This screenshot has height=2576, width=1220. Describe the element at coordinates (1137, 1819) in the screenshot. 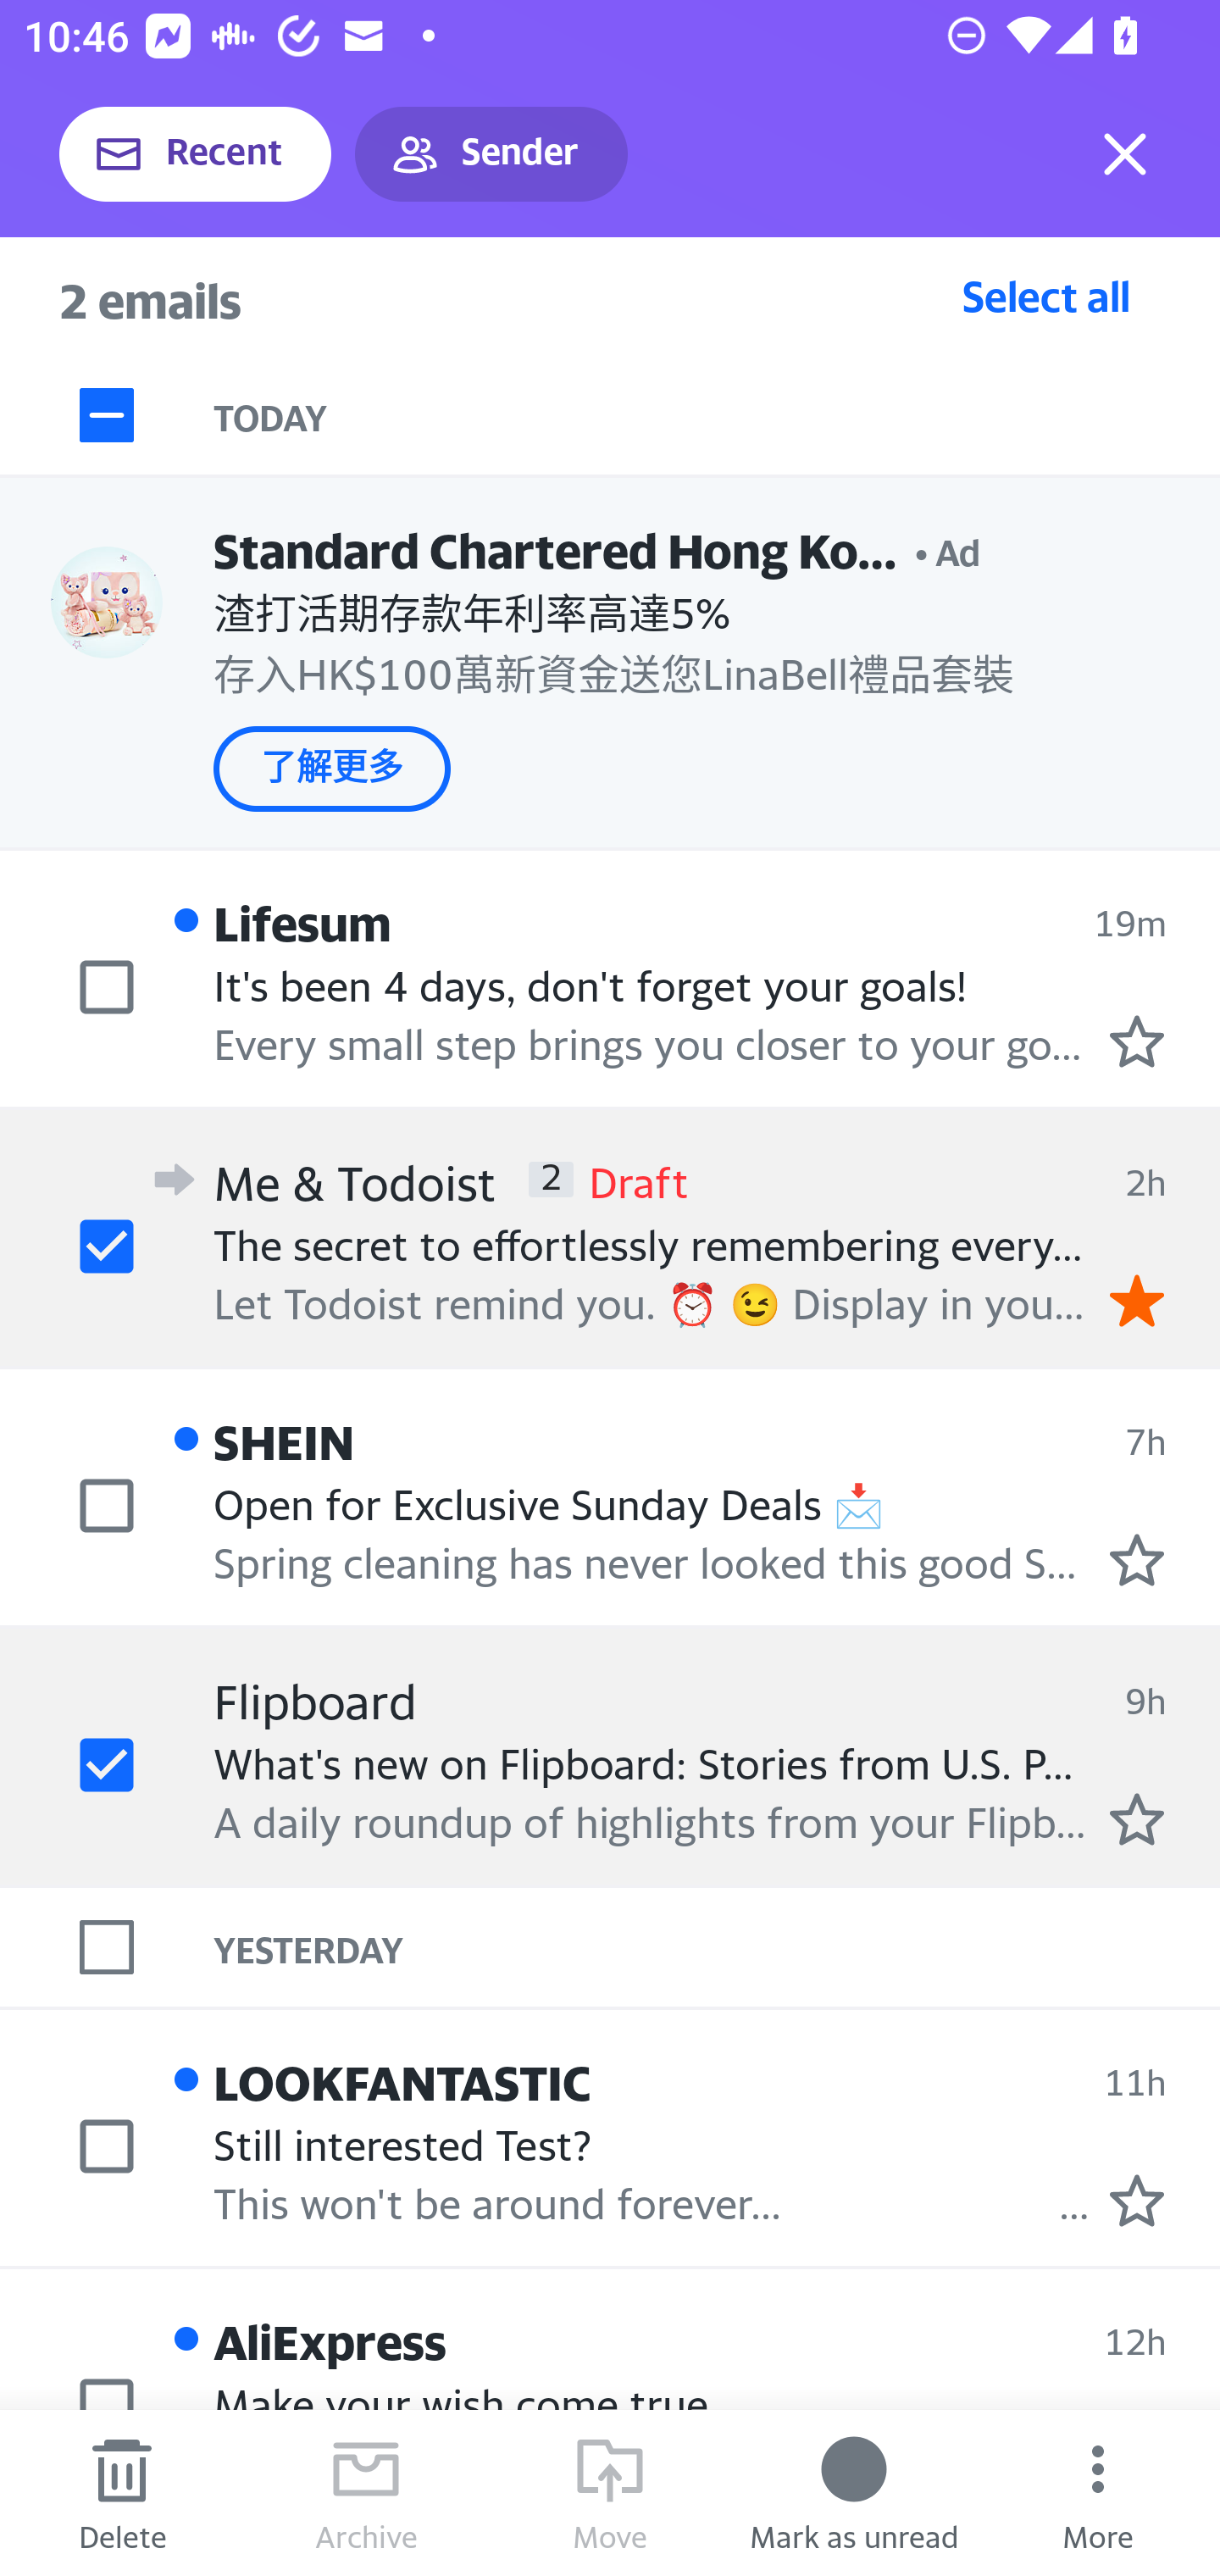

I see `Mark as starred.` at that location.